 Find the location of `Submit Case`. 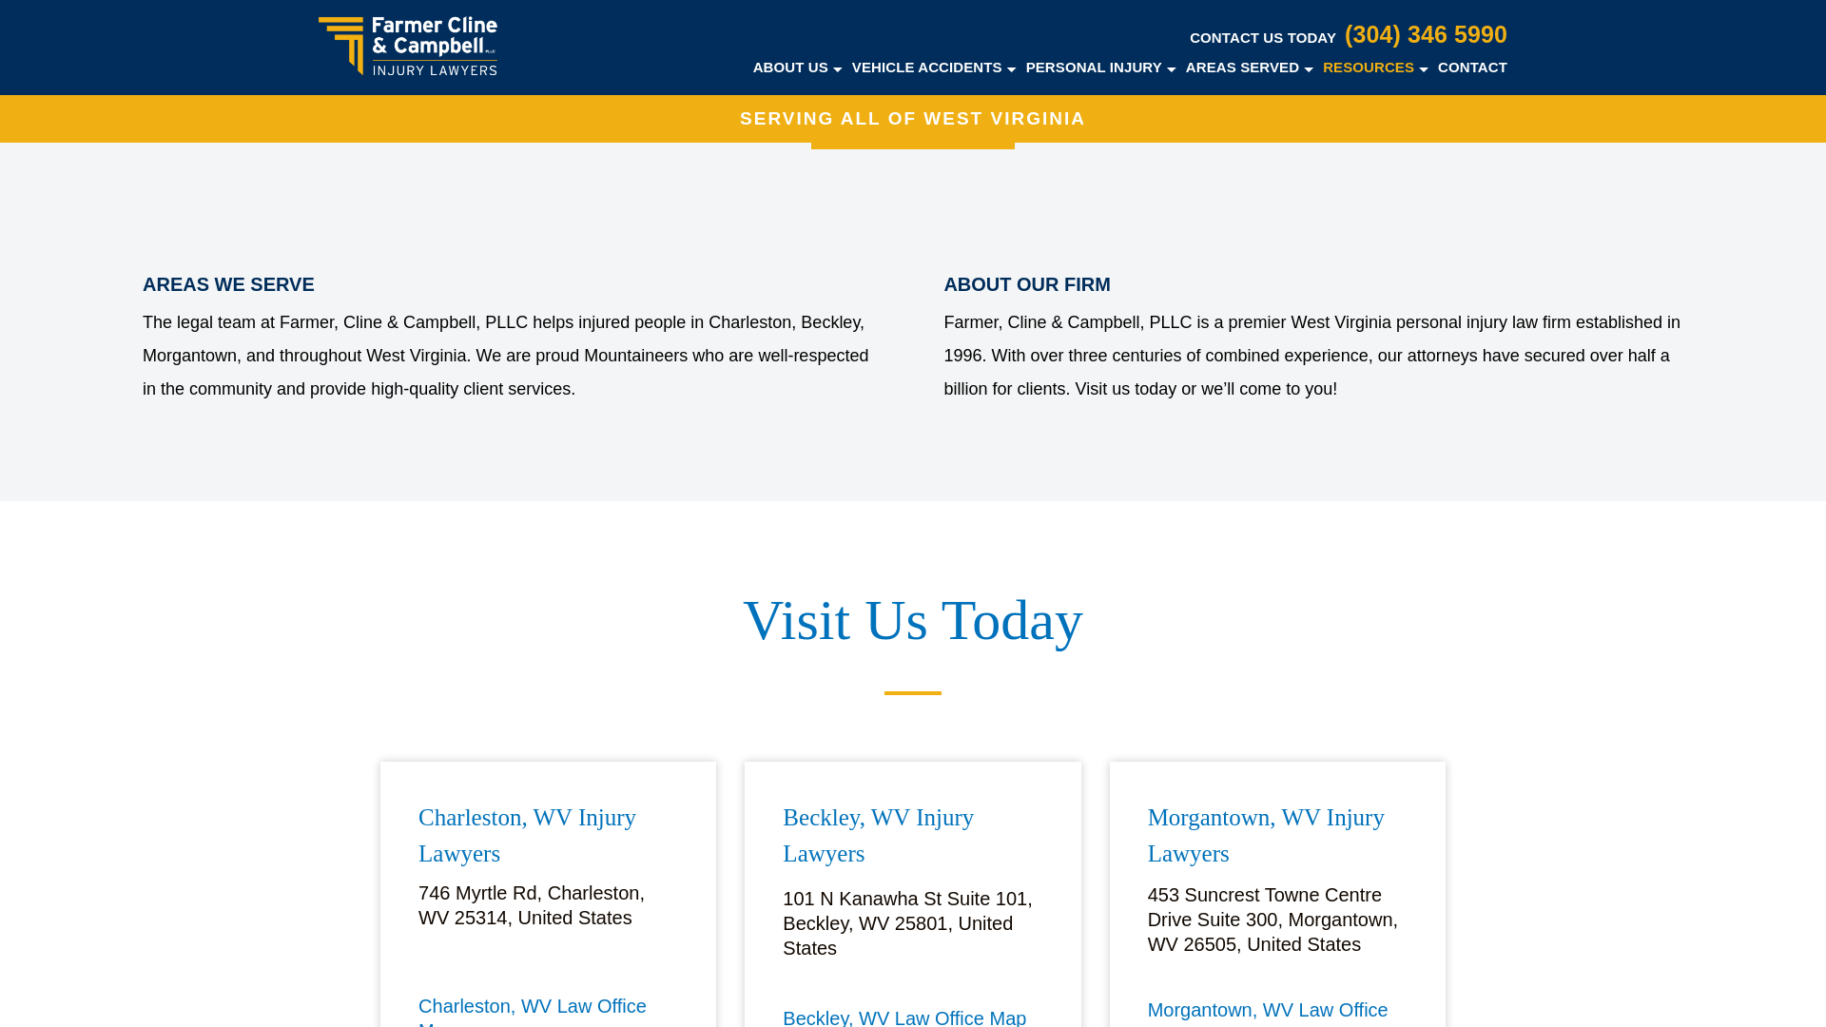

Submit Case is located at coordinates (913, 116).